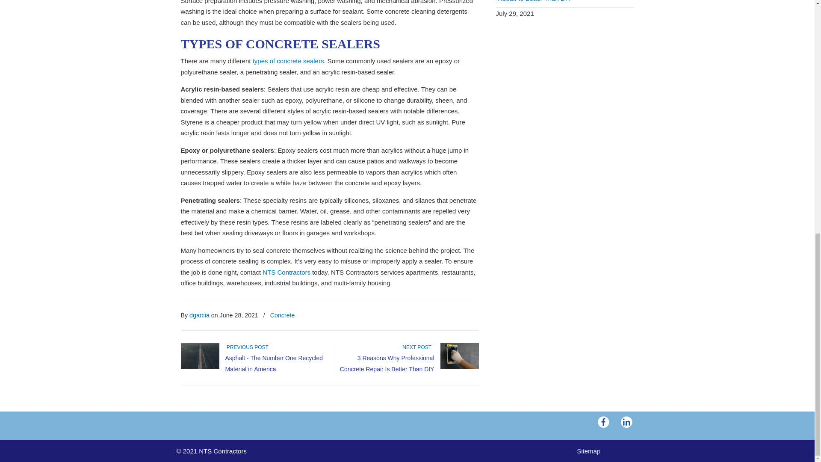 Image resolution: width=821 pixels, height=462 pixels. Describe the element at coordinates (286, 61) in the screenshot. I see ` types of concrete sealers` at that location.